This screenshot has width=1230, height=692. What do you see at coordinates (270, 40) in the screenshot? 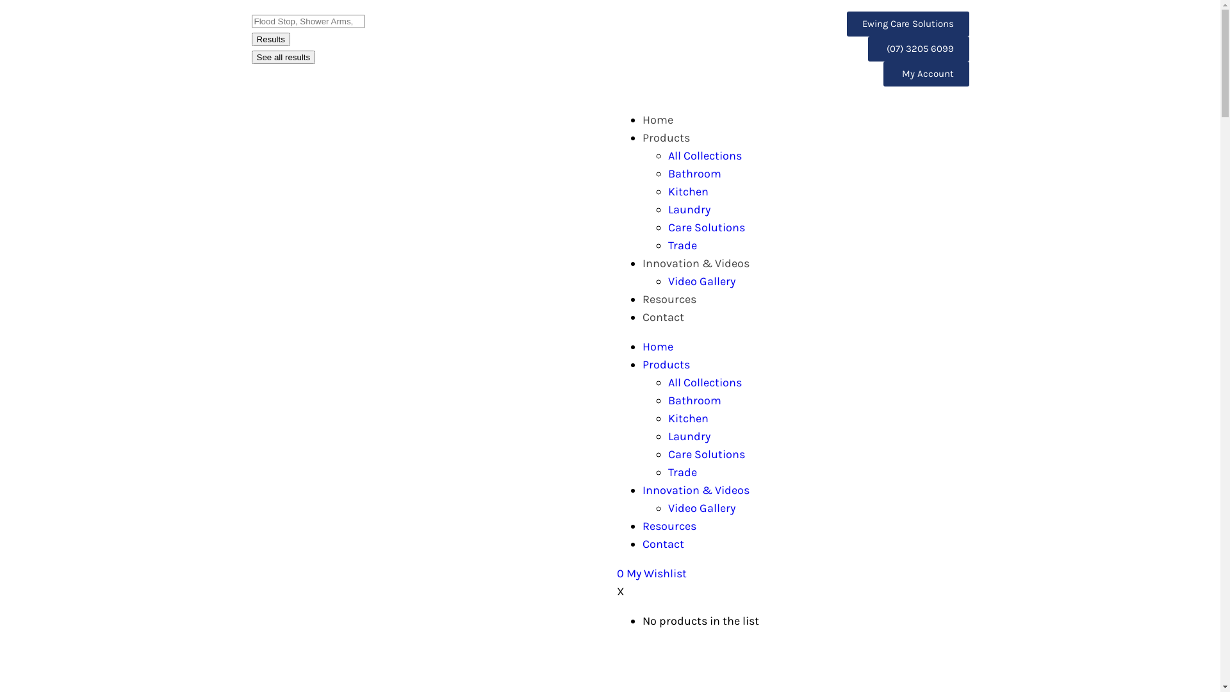
I see `Results` at bounding box center [270, 40].